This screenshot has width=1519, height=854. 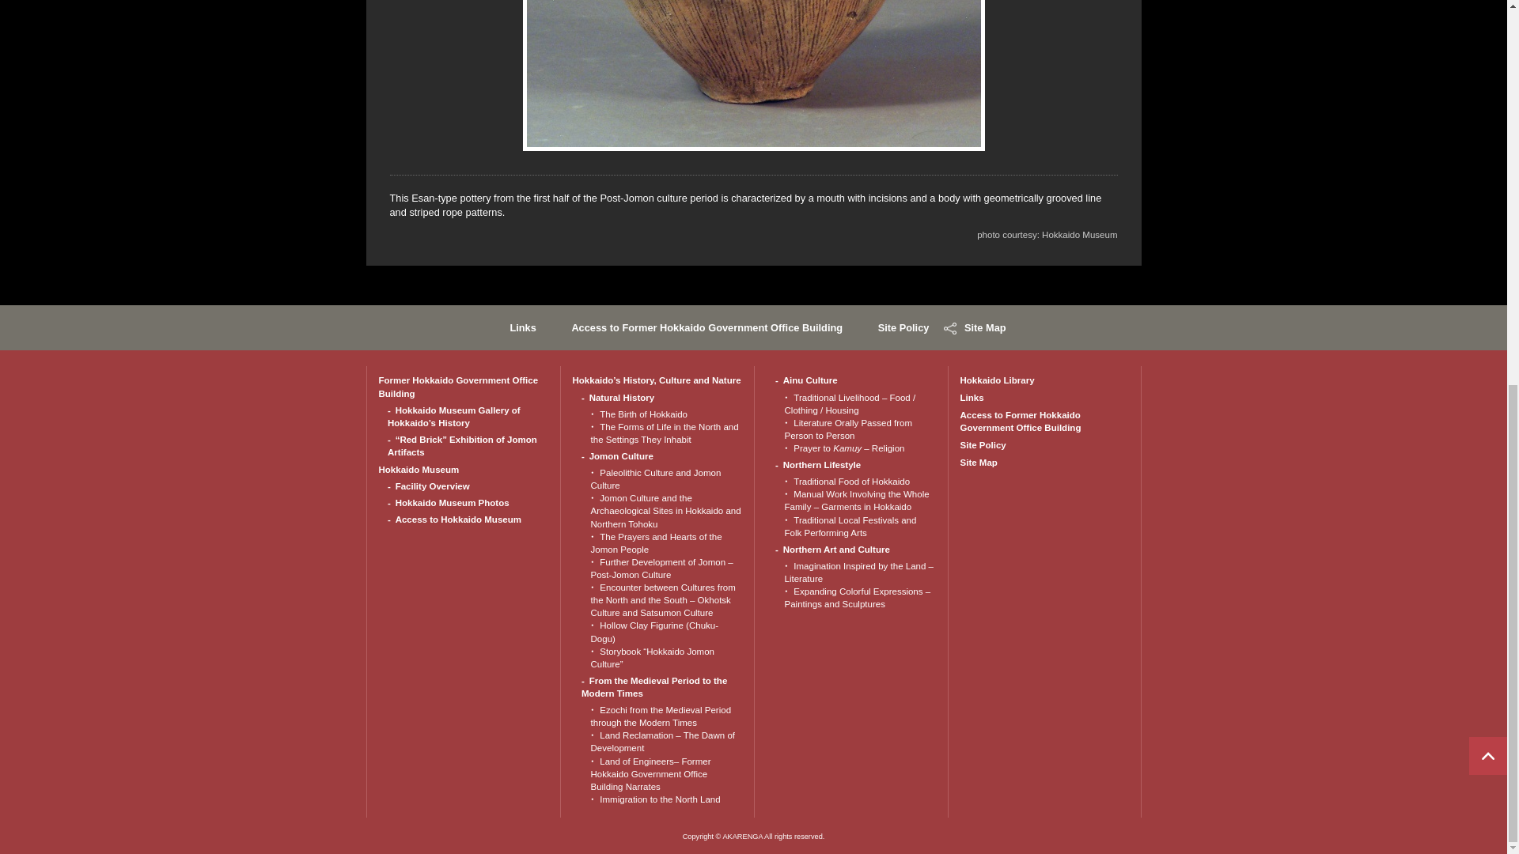 What do you see at coordinates (903, 327) in the screenshot?
I see `Site Policy` at bounding box center [903, 327].